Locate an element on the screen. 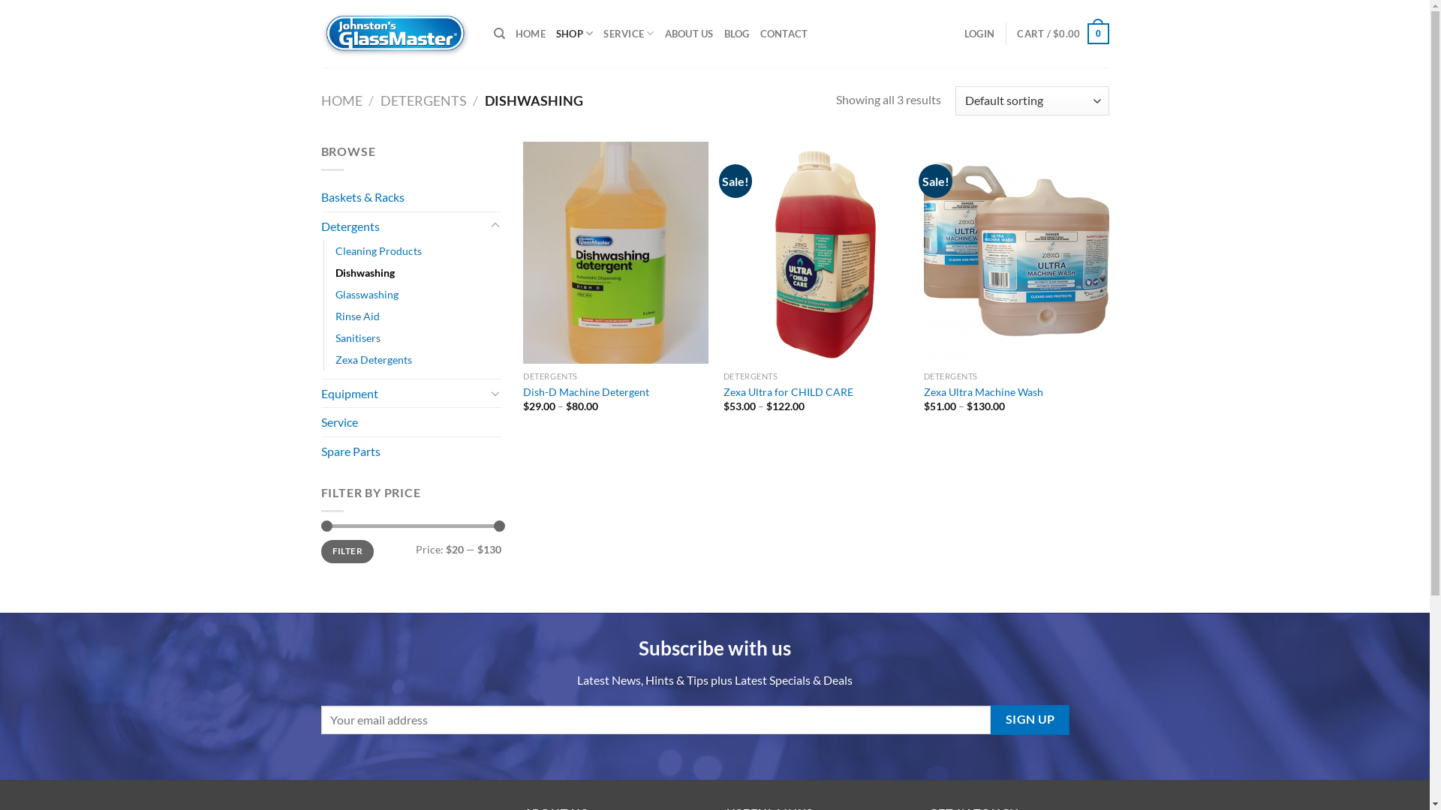  Spare Parts is located at coordinates (411, 451).